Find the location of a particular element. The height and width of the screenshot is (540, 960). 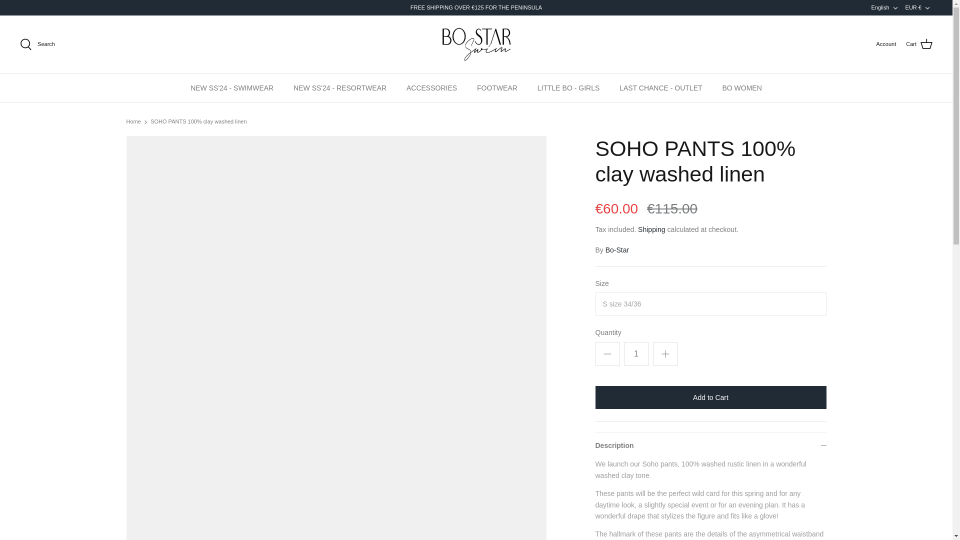

1 is located at coordinates (885, 8).